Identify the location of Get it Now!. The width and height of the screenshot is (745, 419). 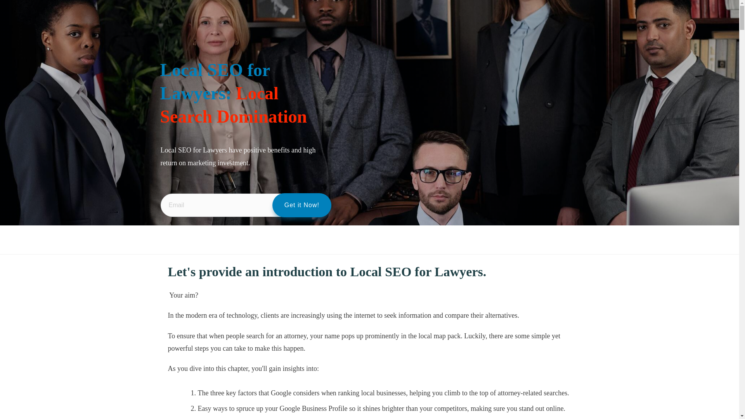
(302, 205).